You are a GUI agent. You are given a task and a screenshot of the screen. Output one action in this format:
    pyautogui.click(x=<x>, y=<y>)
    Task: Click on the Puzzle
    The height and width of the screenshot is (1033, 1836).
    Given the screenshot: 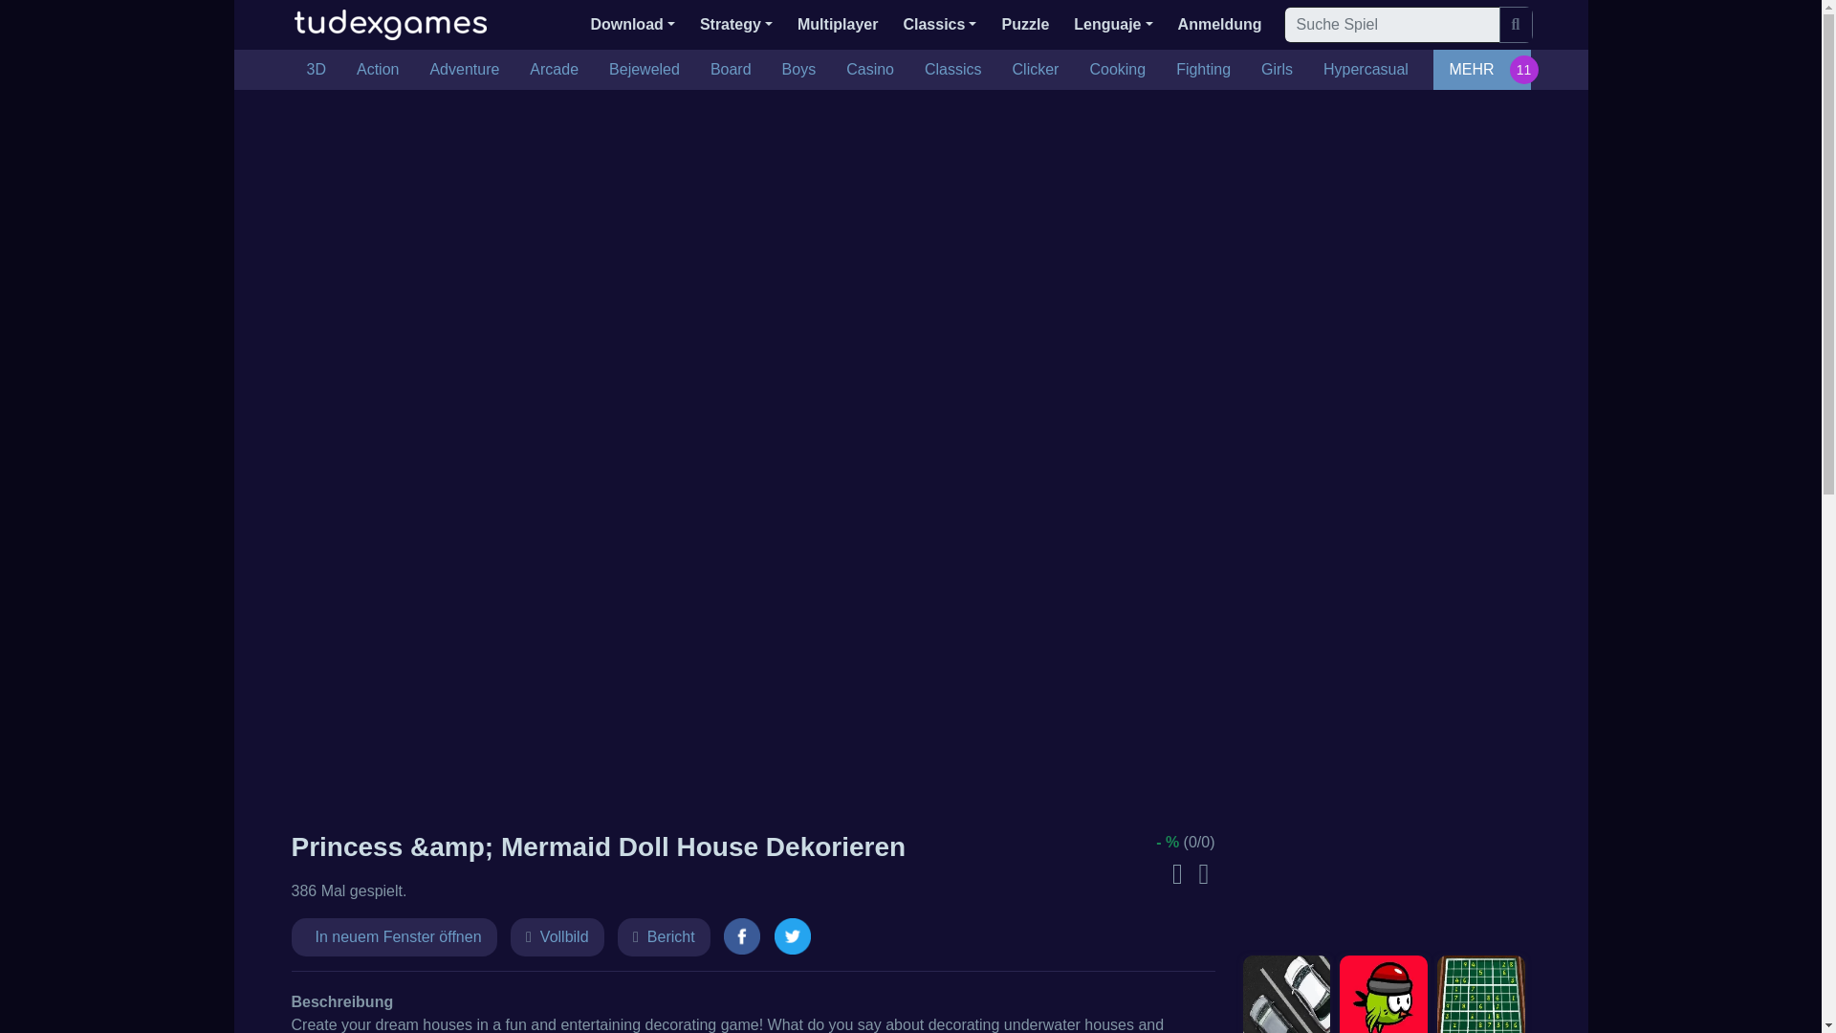 What is the action you would take?
    pyautogui.click(x=1025, y=25)
    